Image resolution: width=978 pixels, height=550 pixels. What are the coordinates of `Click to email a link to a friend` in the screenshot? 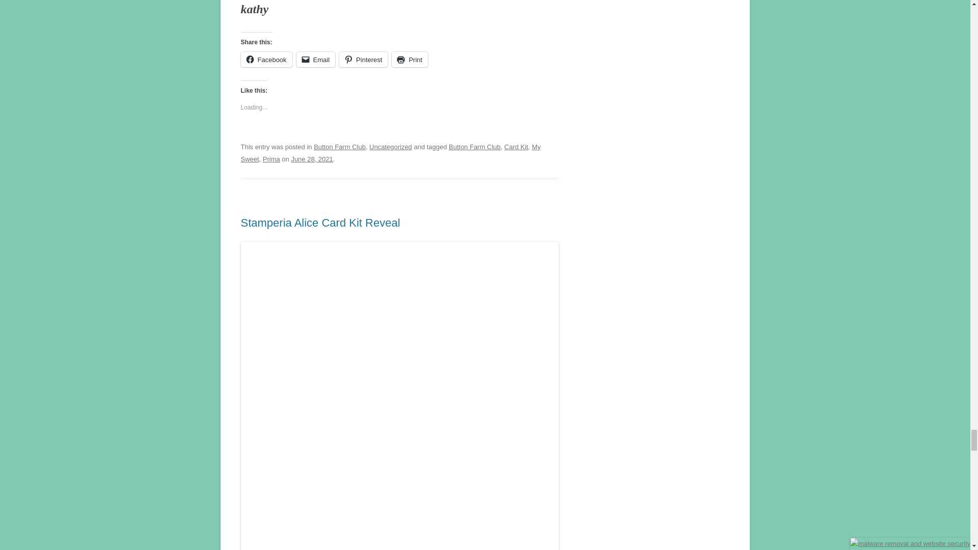 It's located at (316, 59).